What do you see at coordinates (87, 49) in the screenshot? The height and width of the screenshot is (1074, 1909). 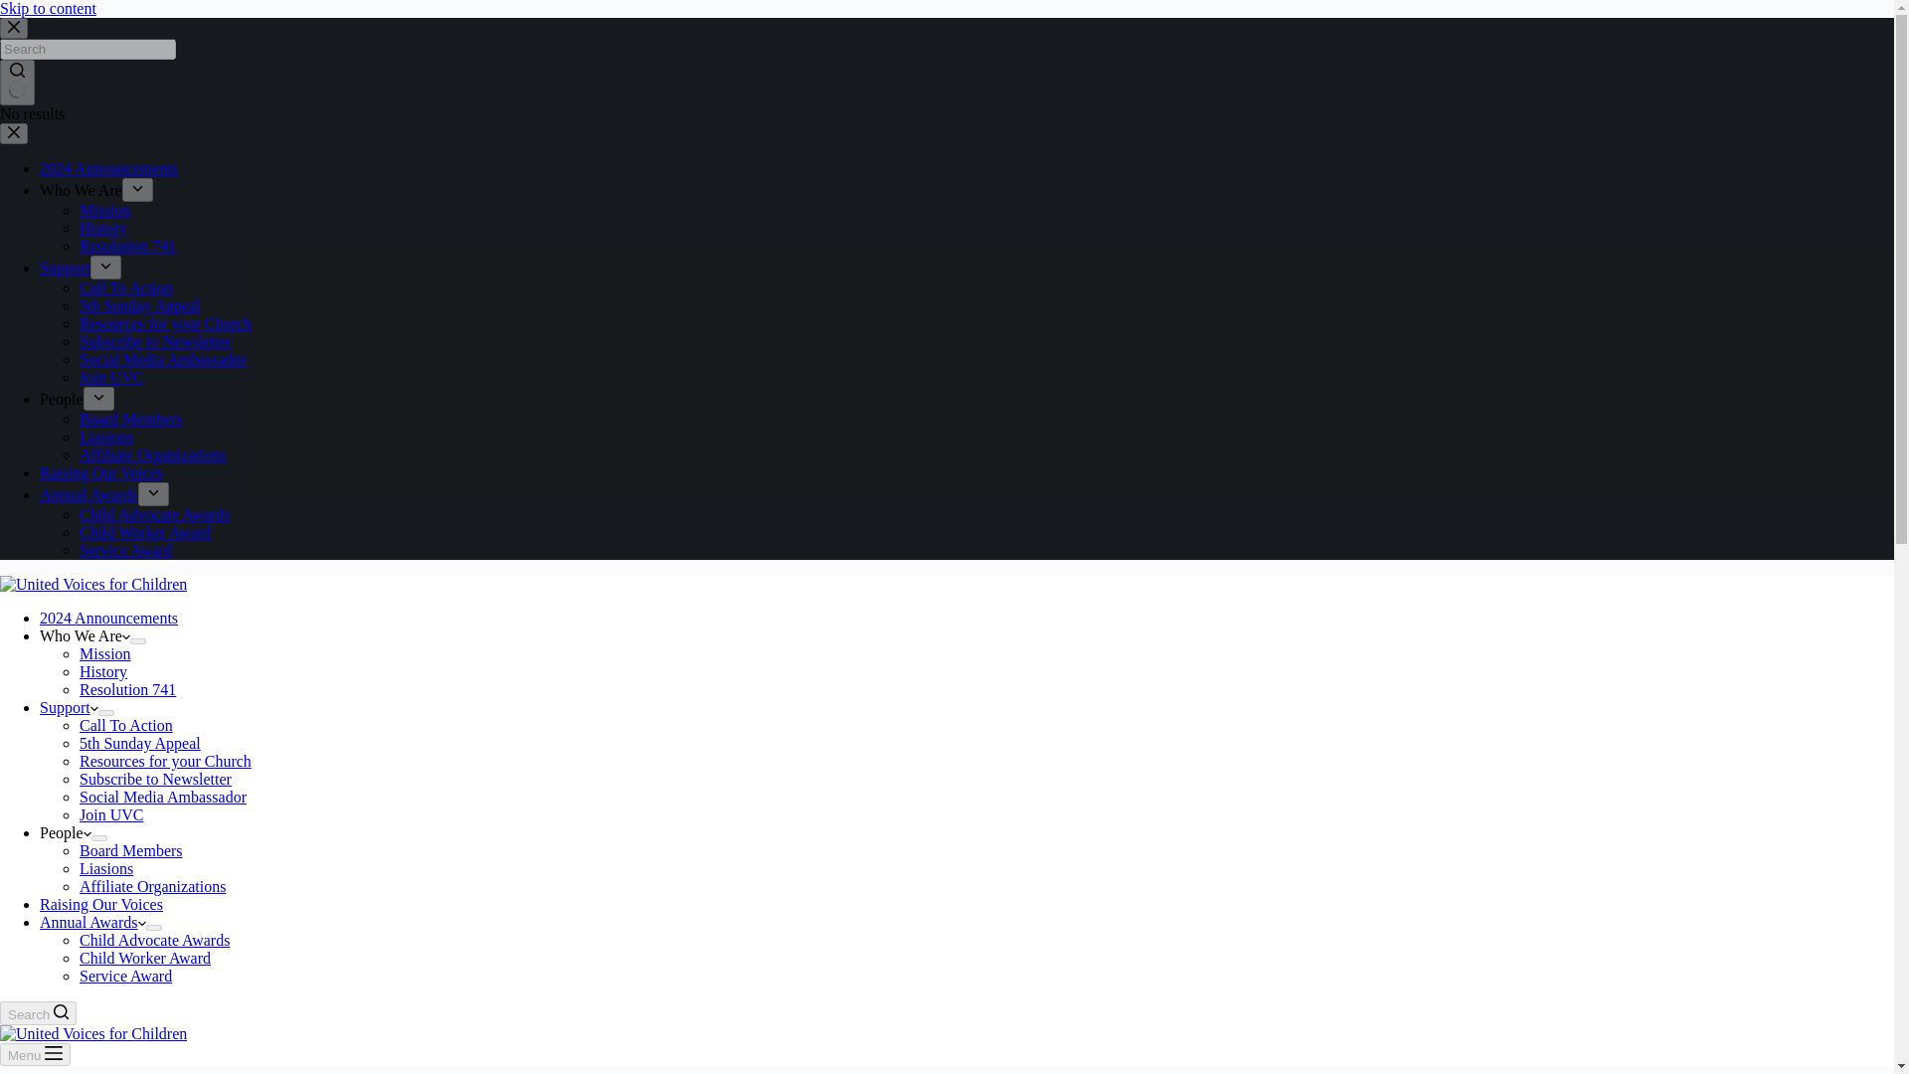 I see `Search for...` at bounding box center [87, 49].